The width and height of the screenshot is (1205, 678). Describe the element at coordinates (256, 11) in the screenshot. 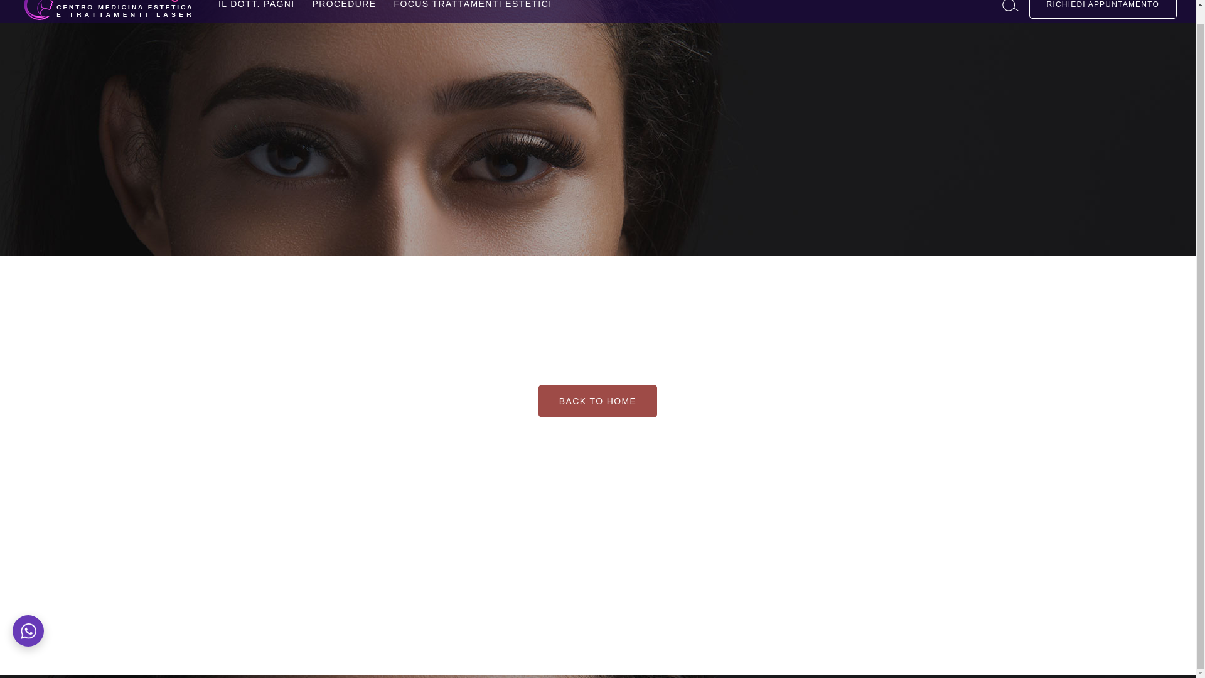

I see `IL DOTT. PAGNI` at that location.